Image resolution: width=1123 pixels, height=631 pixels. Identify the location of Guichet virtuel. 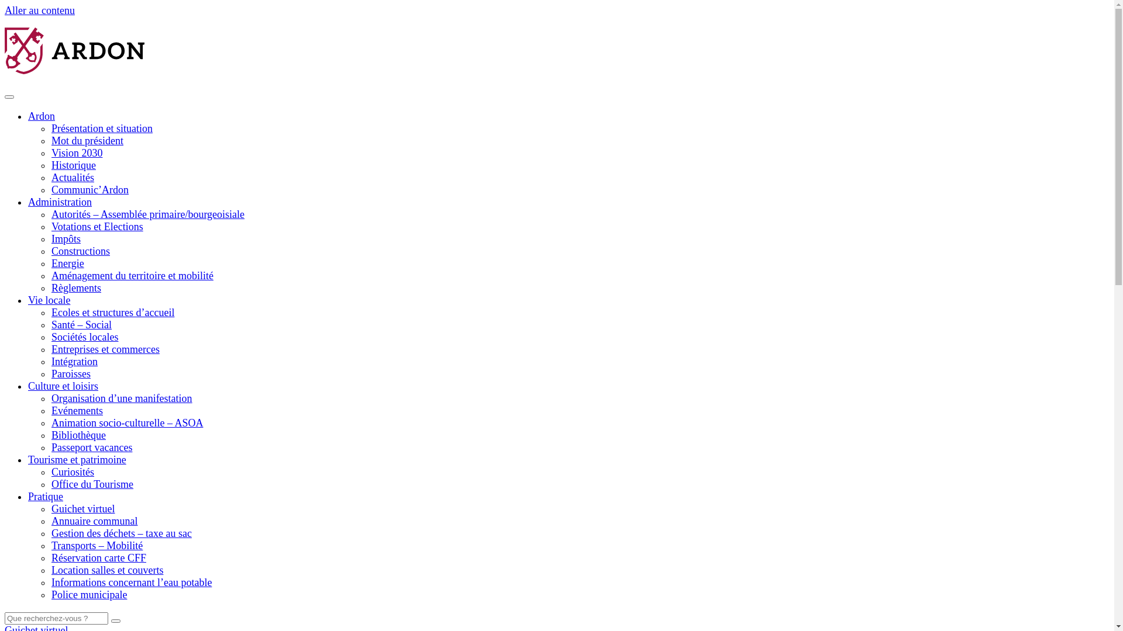
(83, 509).